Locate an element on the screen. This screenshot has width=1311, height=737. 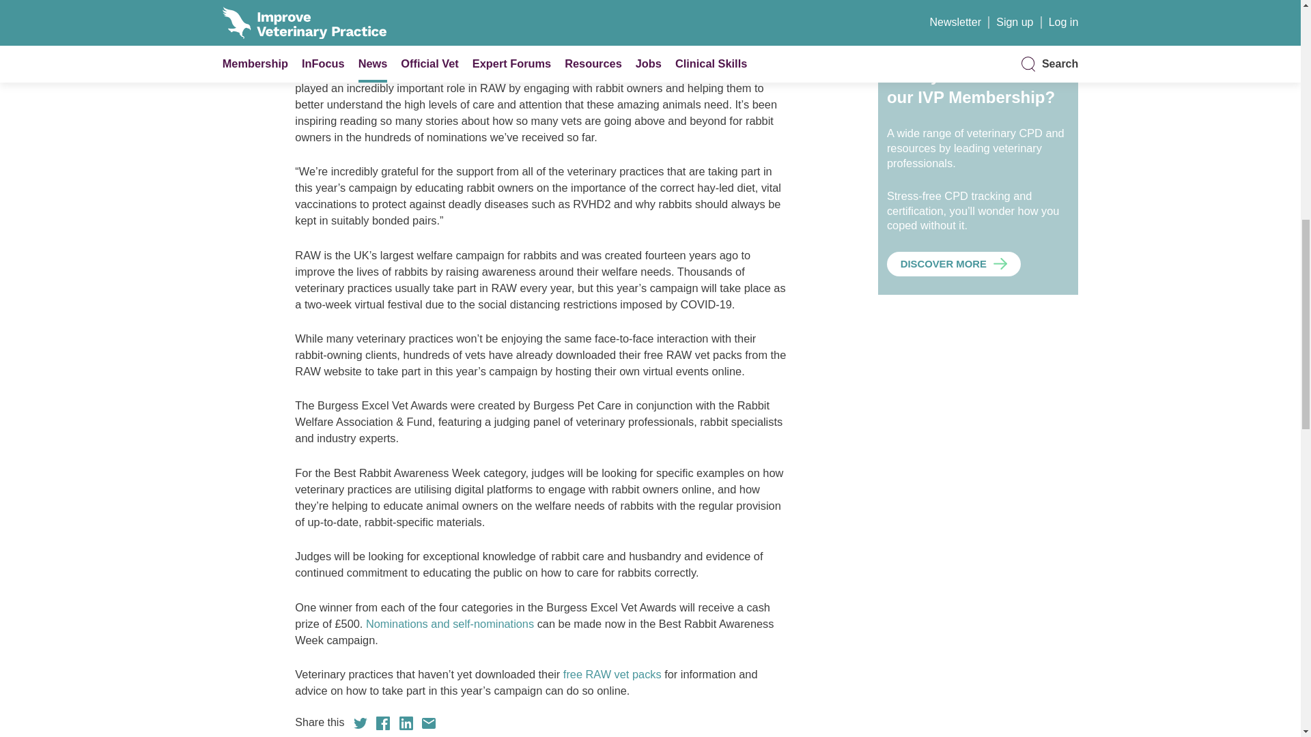
Share on Facebook is located at coordinates (382, 723).